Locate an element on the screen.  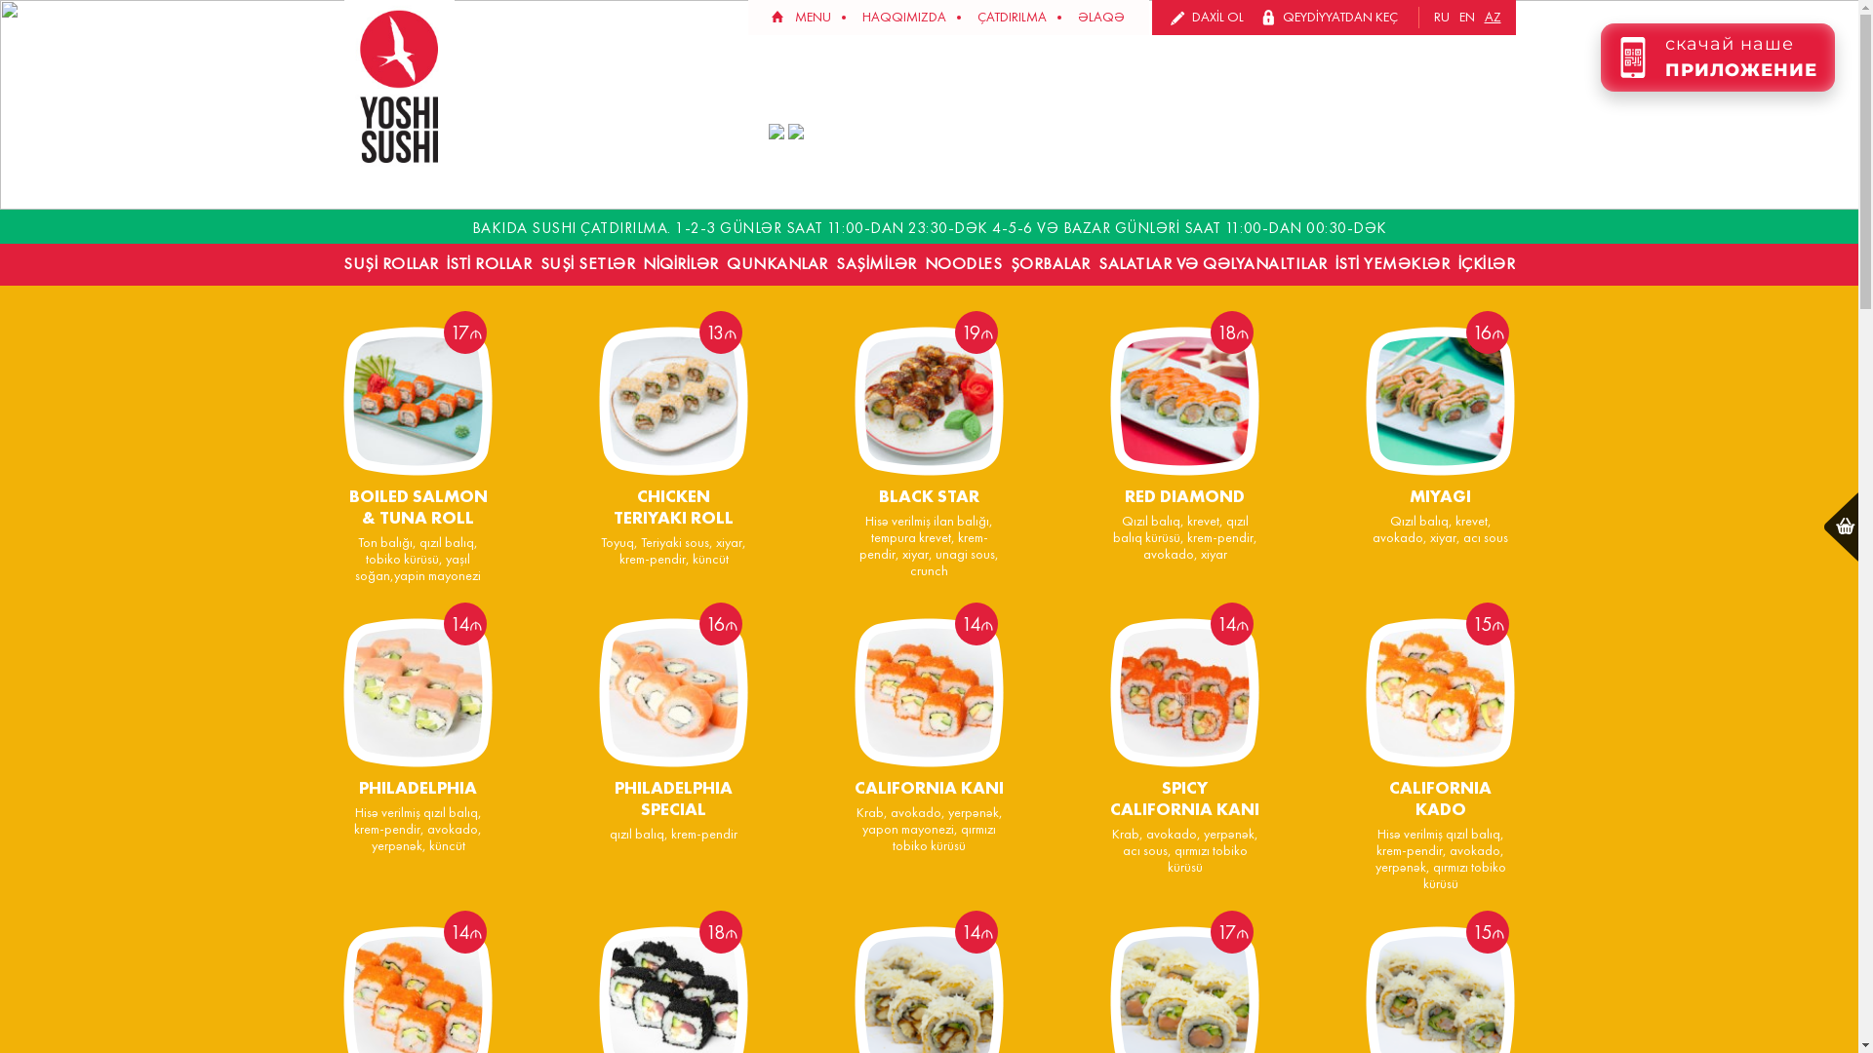
HAQQIMIZDA is located at coordinates (904, 18).